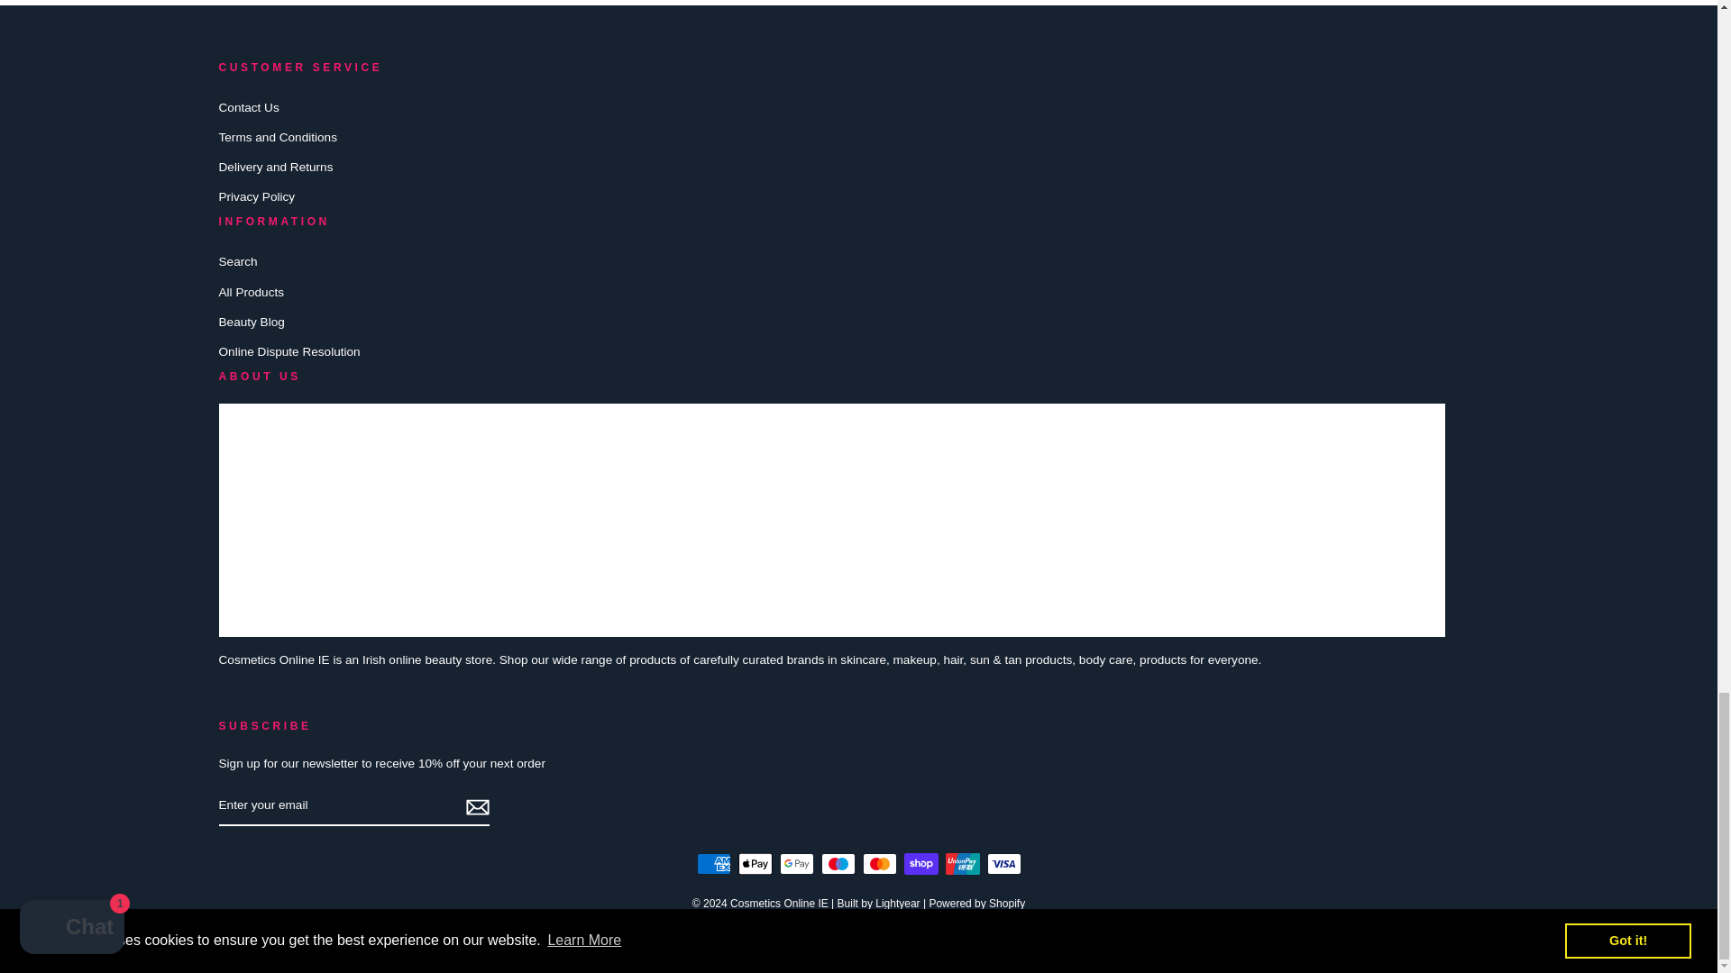 The image size is (1731, 973). I want to click on Cosmetics Online IE on Instagram, so click(229, 694).